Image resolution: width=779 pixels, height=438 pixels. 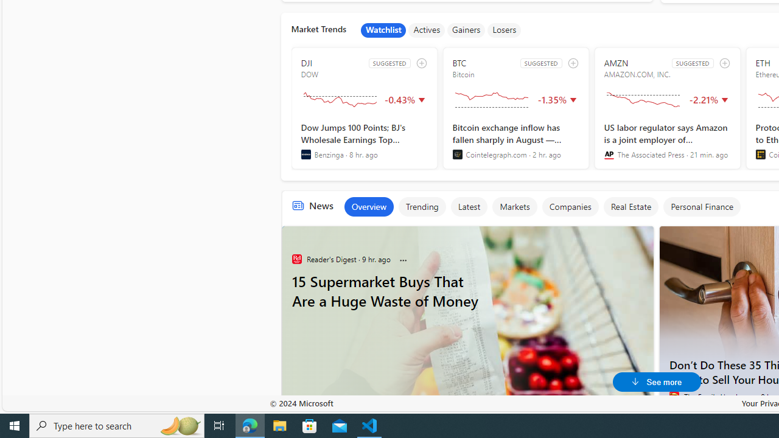 I want to click on Latest, so click(x=469, y=207).